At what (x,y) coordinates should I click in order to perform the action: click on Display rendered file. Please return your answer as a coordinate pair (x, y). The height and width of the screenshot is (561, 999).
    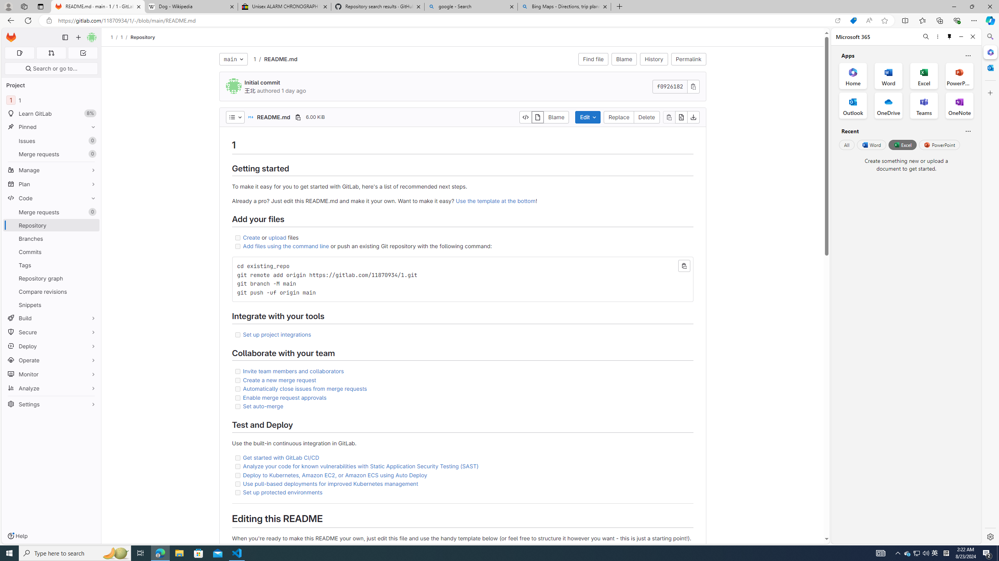
    Looking at the image, I should click on (538, 117).